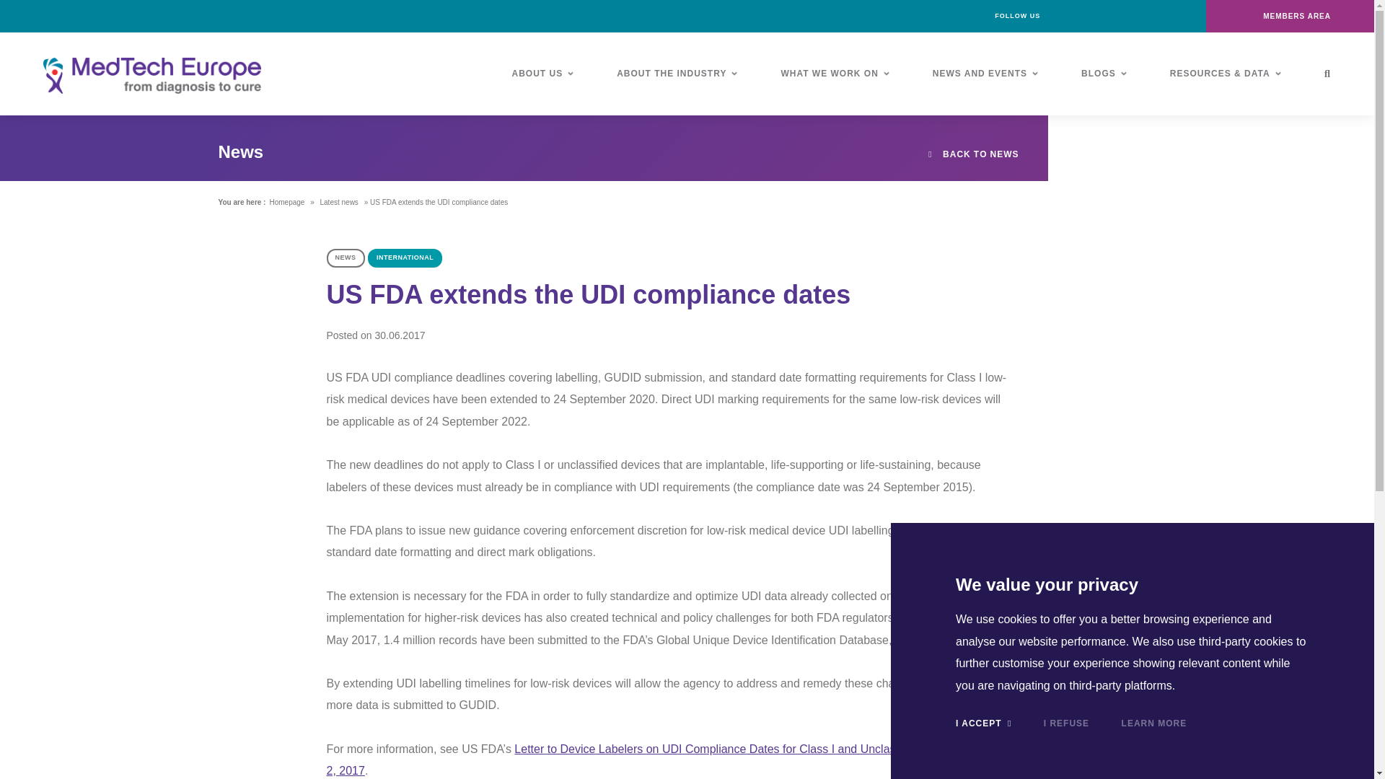 This screenshot has height=779, width=1385. What do you see at coordinates (1063, 16) in the screenshot?
I see `Facebook` at bounding box center [1063, 16].